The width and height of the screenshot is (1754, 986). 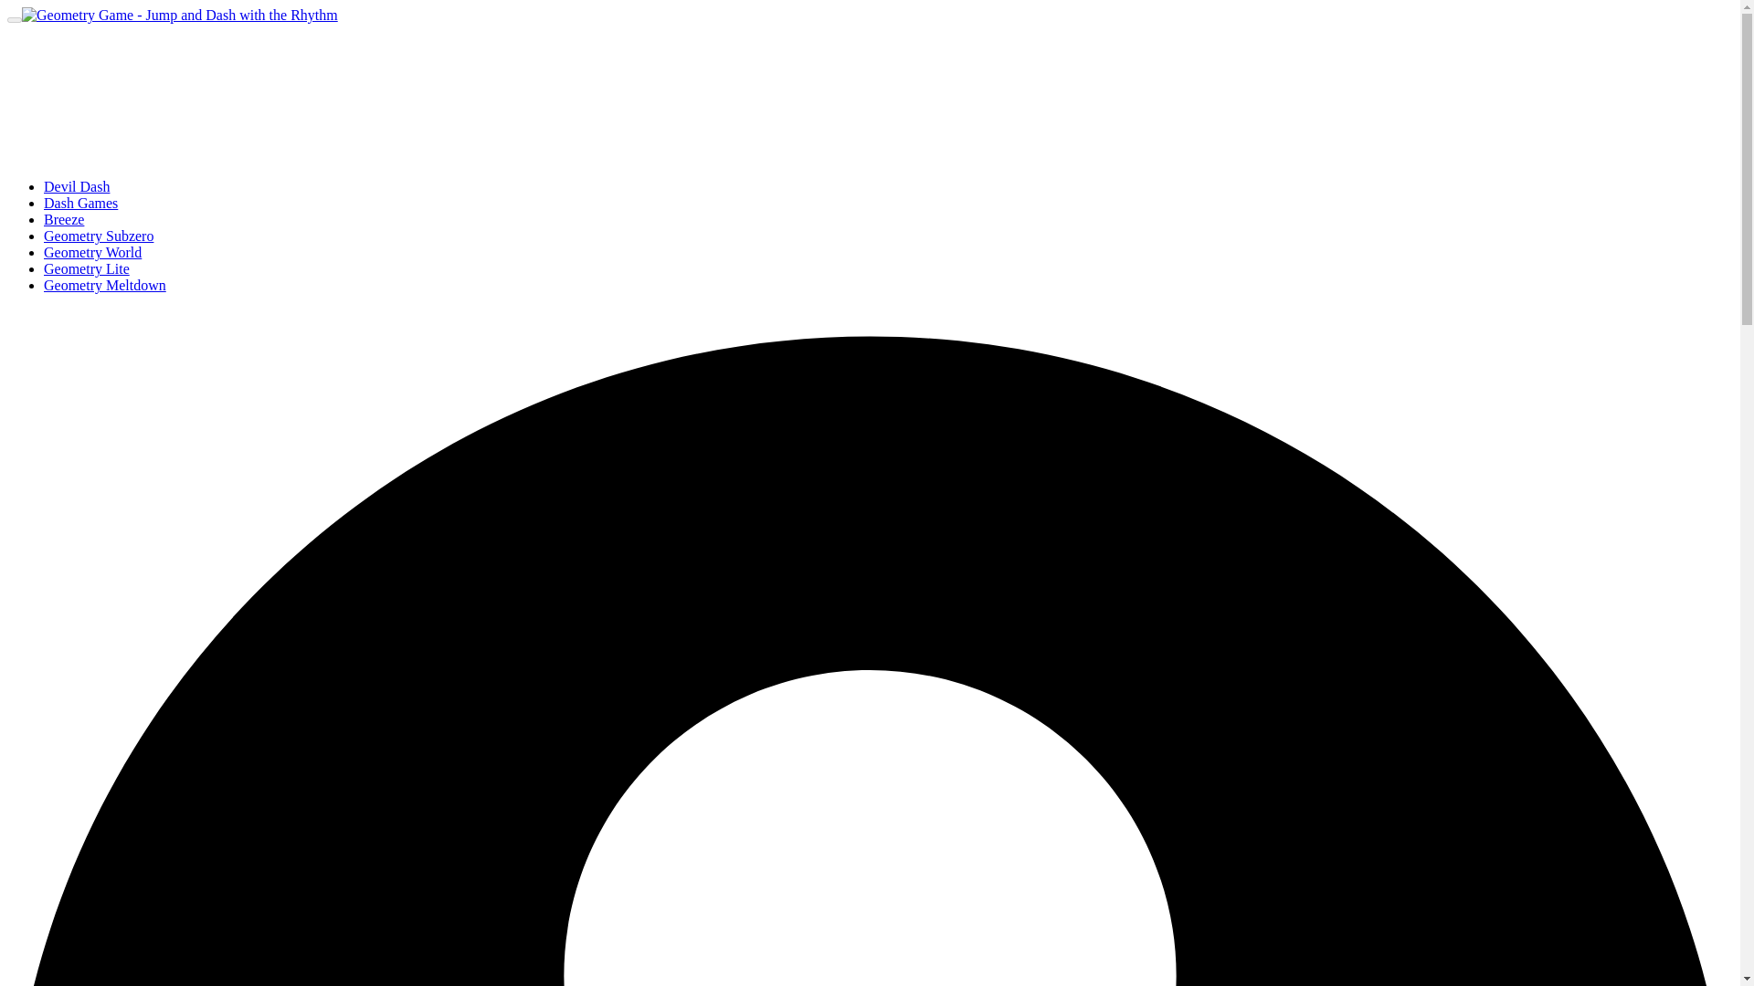 I want to click on Geometry Meltdown, so click(x=105, y=285).